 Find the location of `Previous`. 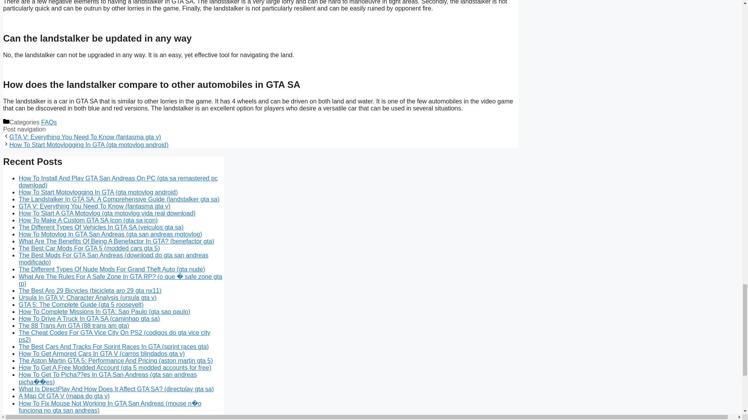

Previous is located at coordinates (85, 137).